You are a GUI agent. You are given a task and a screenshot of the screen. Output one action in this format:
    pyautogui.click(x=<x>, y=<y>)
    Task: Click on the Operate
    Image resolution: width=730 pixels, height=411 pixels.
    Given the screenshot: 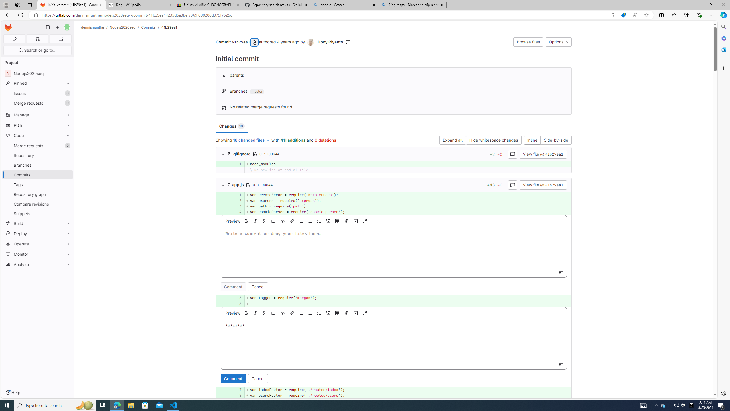 What is the action you would take?
    pyautogui.click(x=38, y=244)
    